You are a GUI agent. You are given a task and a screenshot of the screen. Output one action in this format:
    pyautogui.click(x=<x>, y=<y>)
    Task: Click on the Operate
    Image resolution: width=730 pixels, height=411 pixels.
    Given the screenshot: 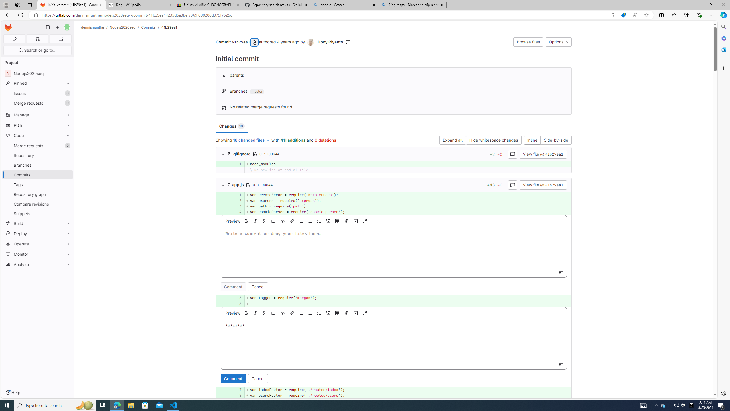 What is the action you would take?
    pyautogui.click(x=38, y=244)
    